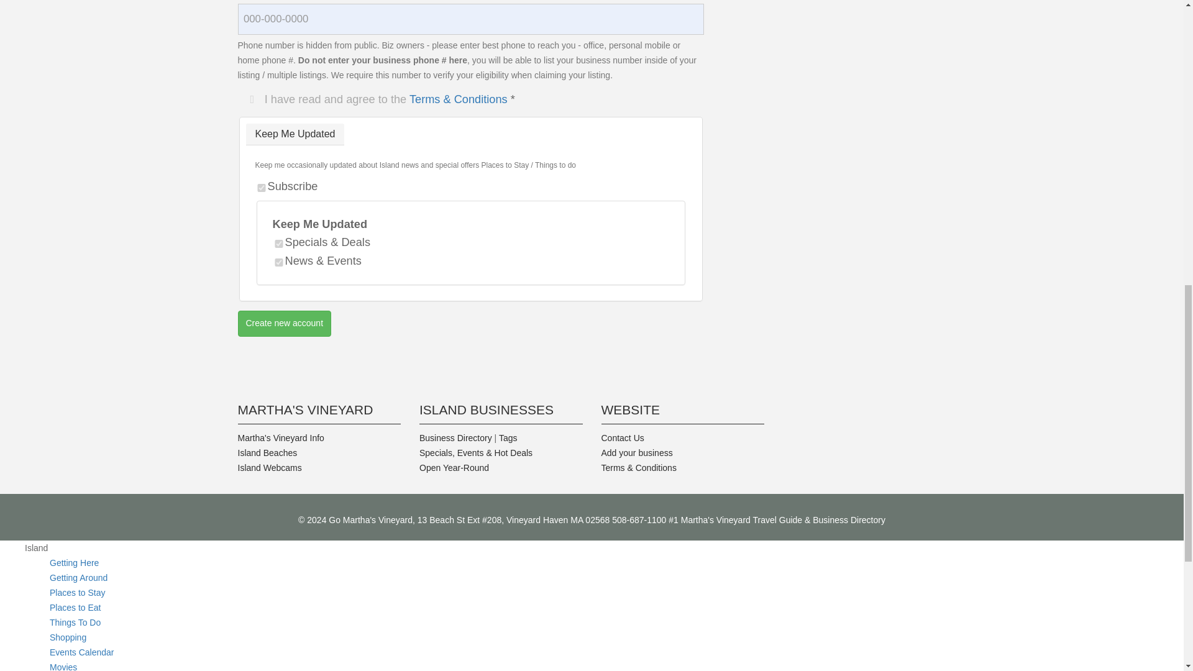 The image size is (1193, 671). I want to click on 6d940153bd, so click(278, 244).